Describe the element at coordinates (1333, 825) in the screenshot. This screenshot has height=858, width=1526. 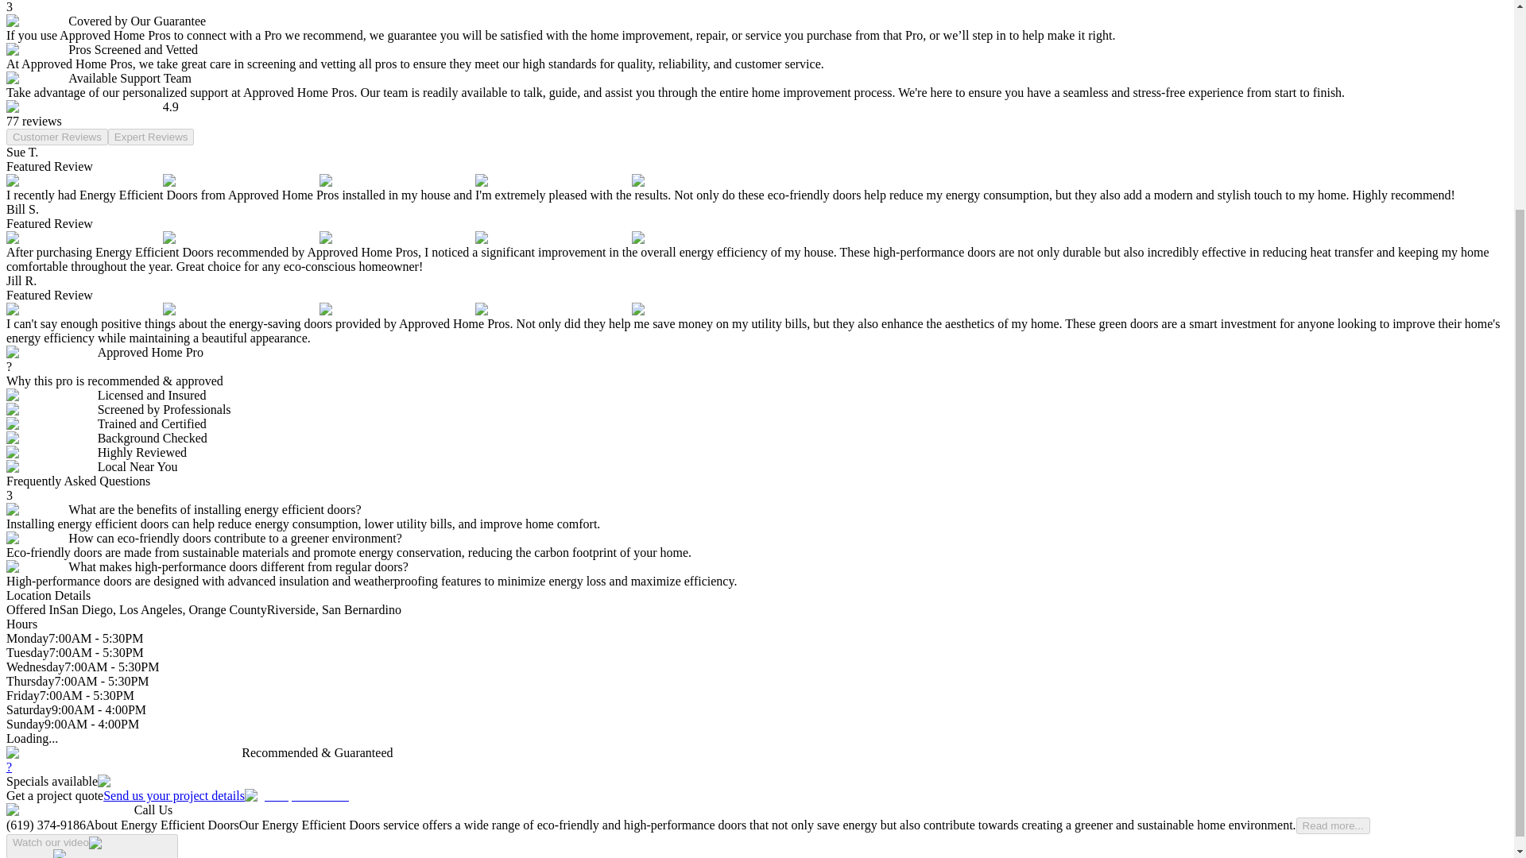
I see `Read more...` at that location.